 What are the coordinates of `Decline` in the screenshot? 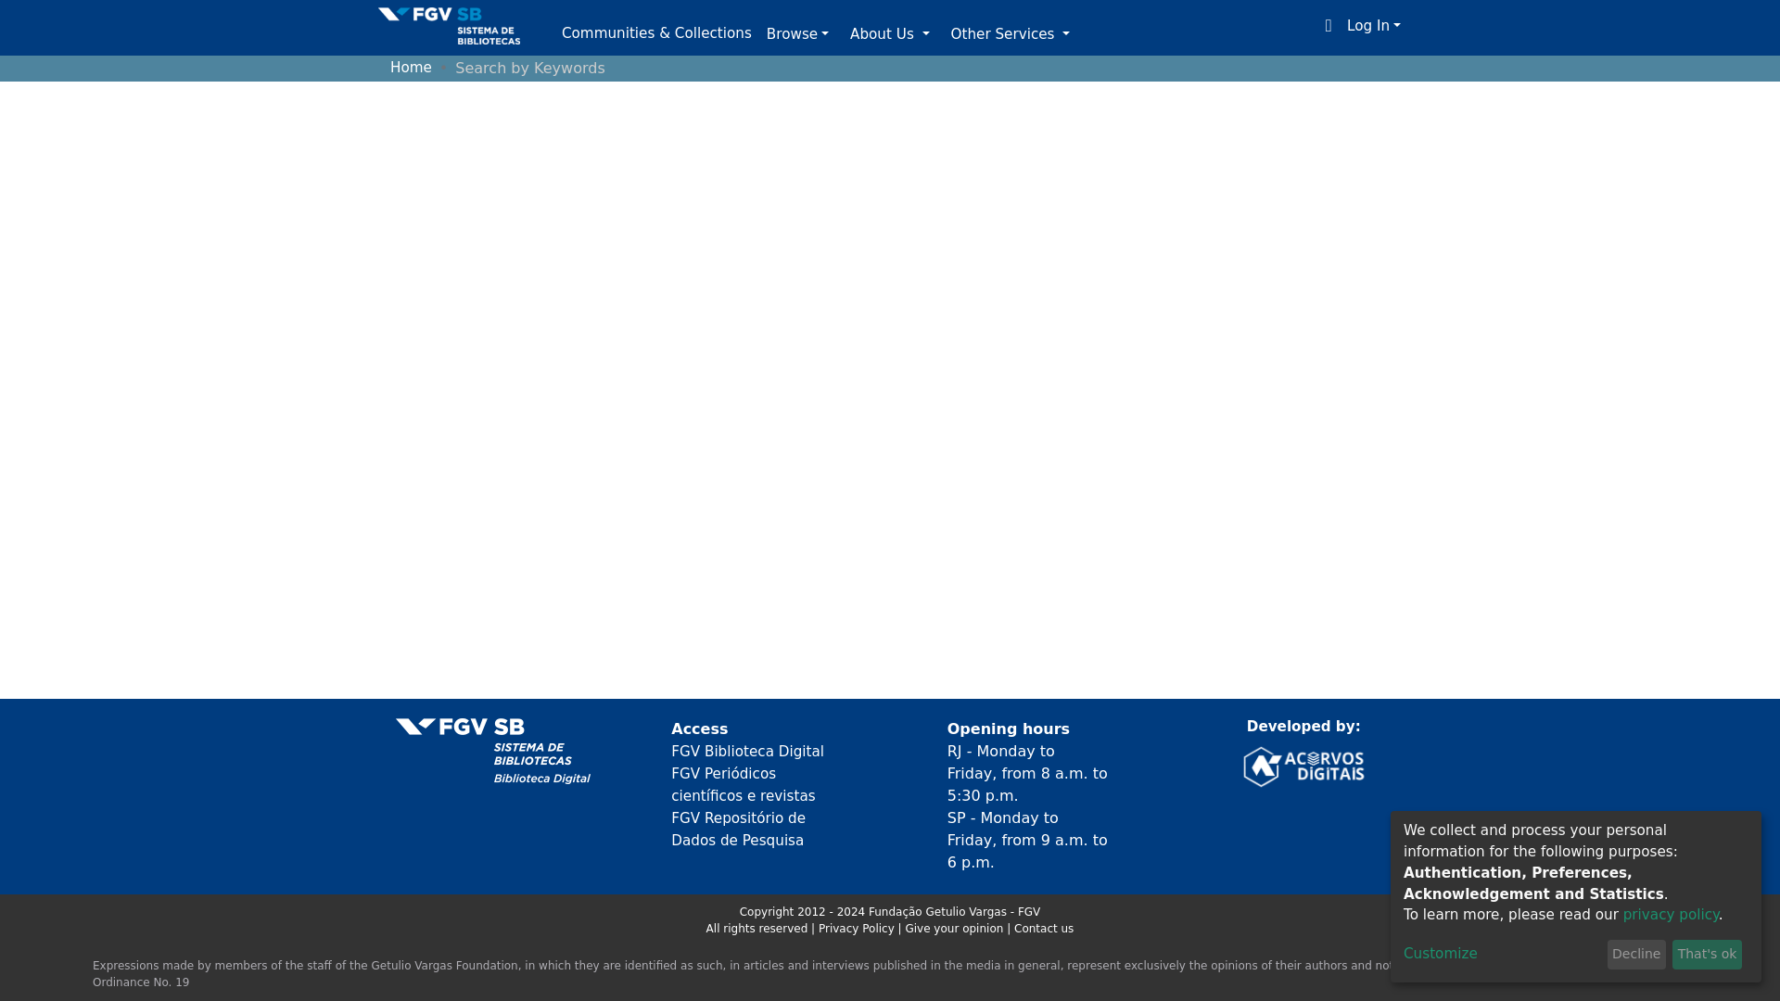 It's located at (1636, 955).